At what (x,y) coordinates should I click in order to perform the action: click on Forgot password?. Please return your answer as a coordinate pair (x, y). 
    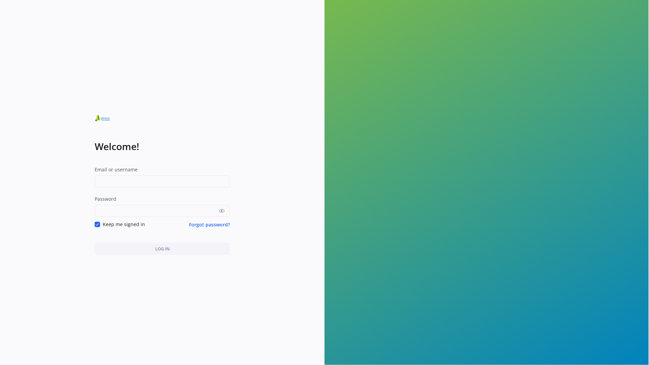
    Looking at the image, I should click on (210, 224).